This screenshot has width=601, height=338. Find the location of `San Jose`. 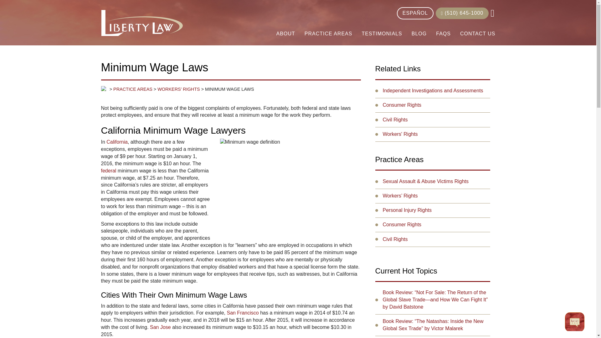

San Jose is located at coordinates (160, 327).